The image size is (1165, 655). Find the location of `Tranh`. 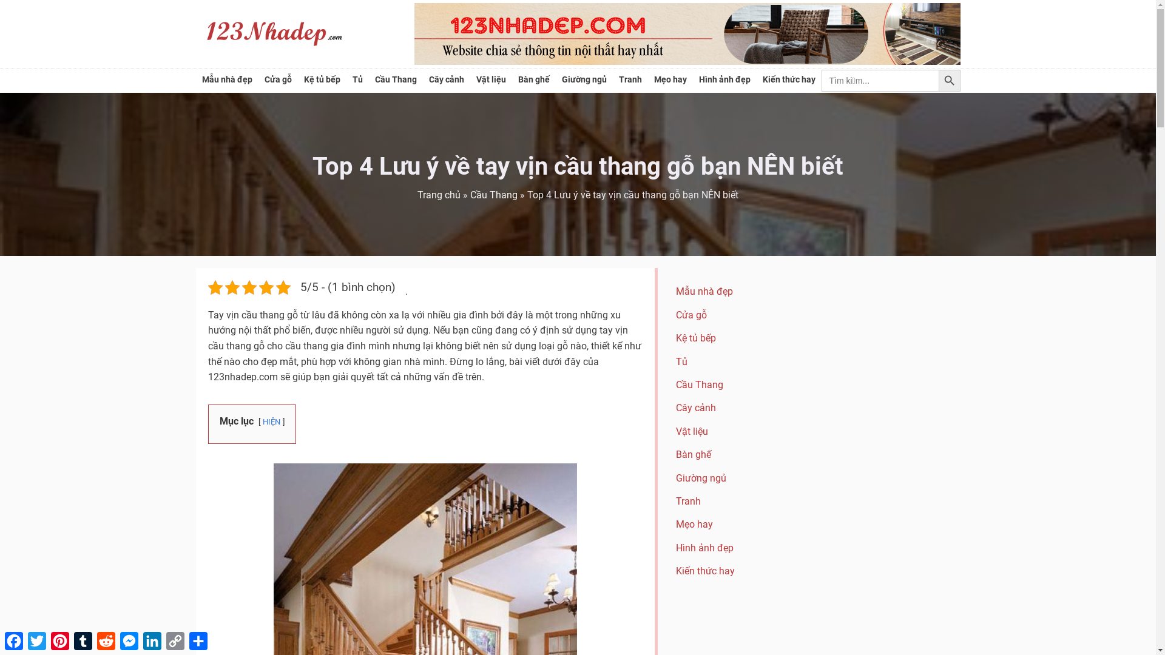

Tranh is located at coordinates (705, 502).